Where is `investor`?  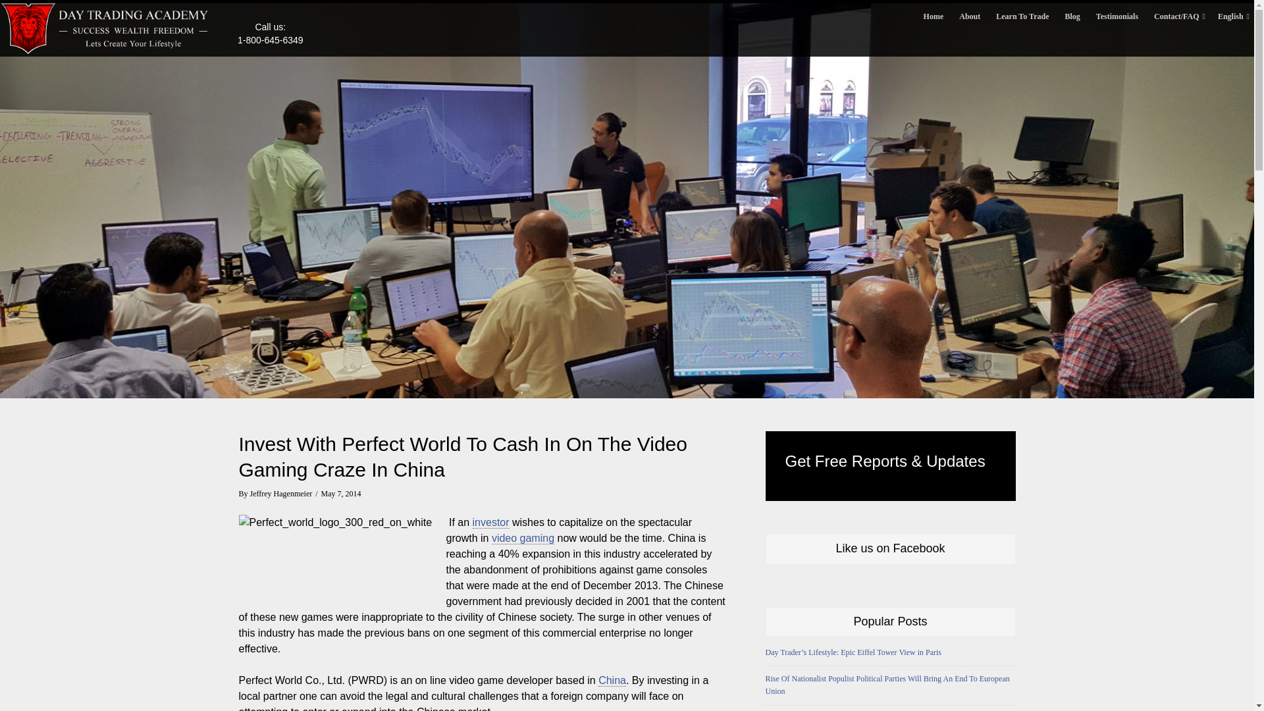 investor is located at coordinates (491, 523).